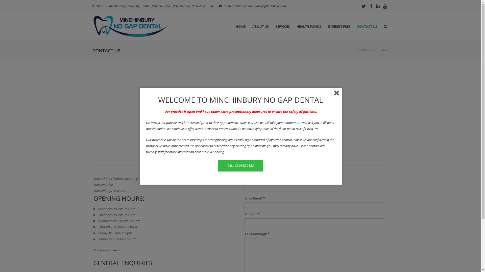 The height and width of the screenshot is (272, 485). I want to click on Home, so click(363, 50).